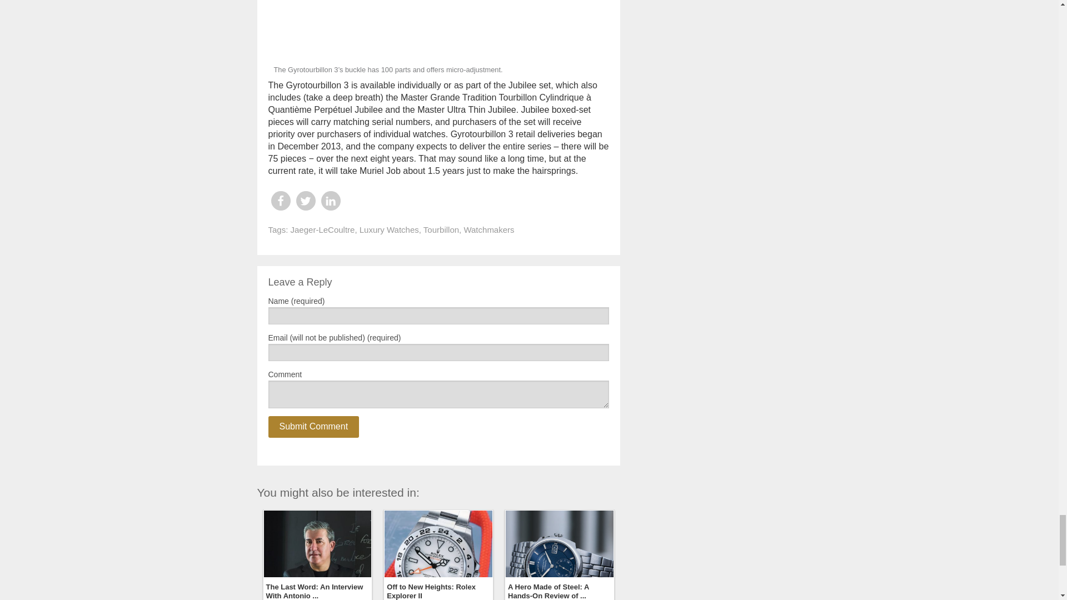 The width and height of the screenshot is (1067, 600). I want to click on Share on Twitter, so click(305, 201).